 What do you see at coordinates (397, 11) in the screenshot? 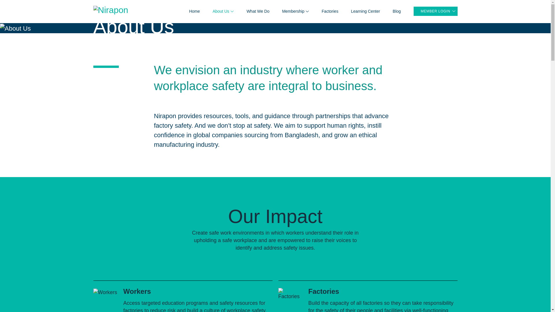
I see `Blog` at bounding box center [397, 11].